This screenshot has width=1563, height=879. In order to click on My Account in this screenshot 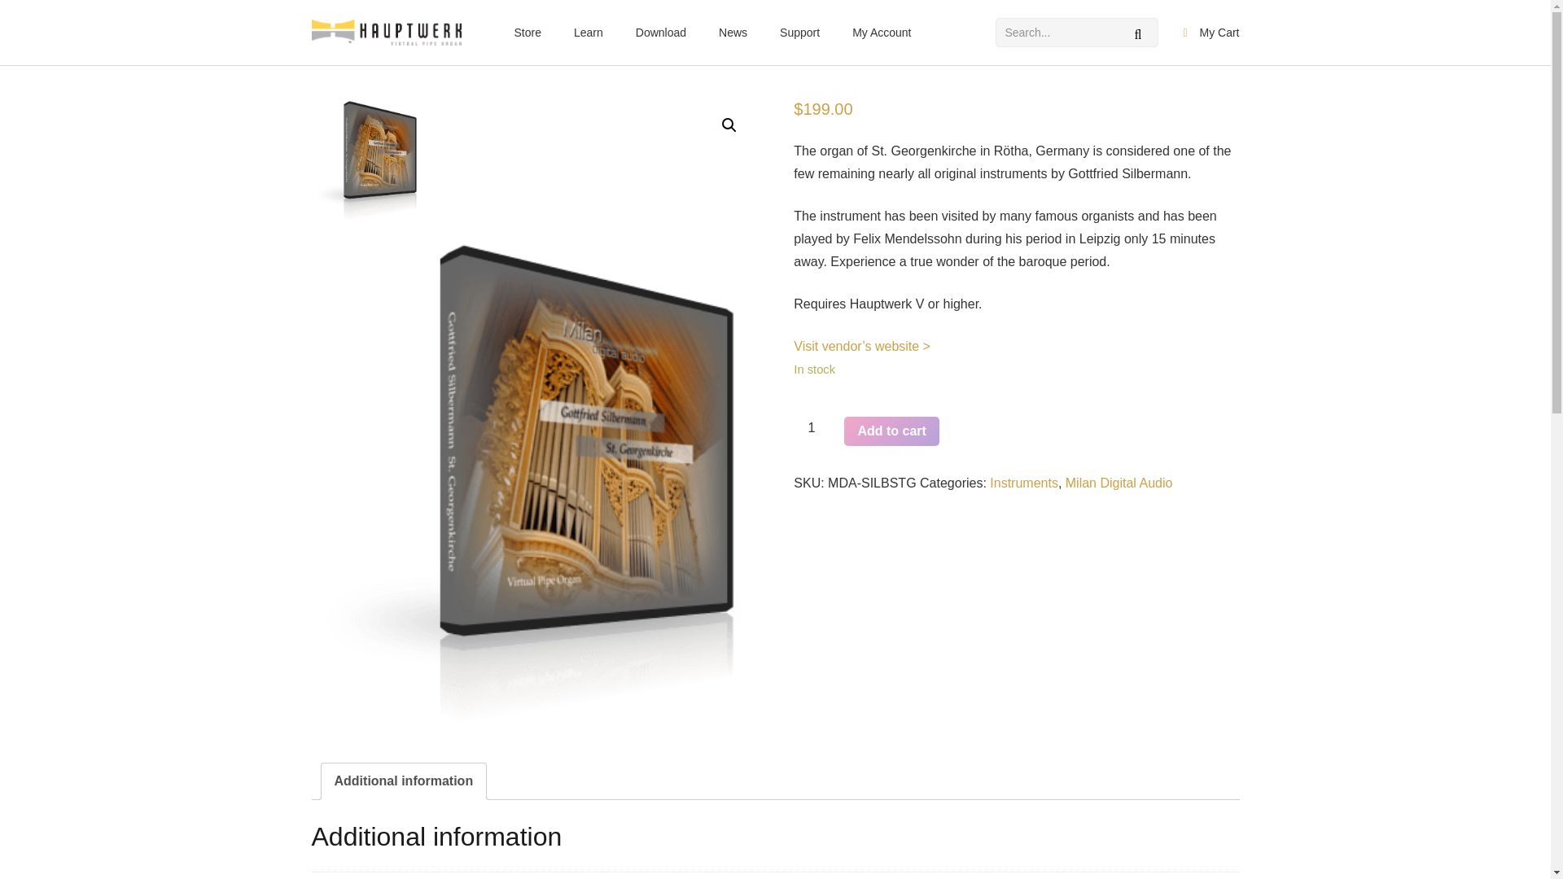, I will do `click(881, 33)`.